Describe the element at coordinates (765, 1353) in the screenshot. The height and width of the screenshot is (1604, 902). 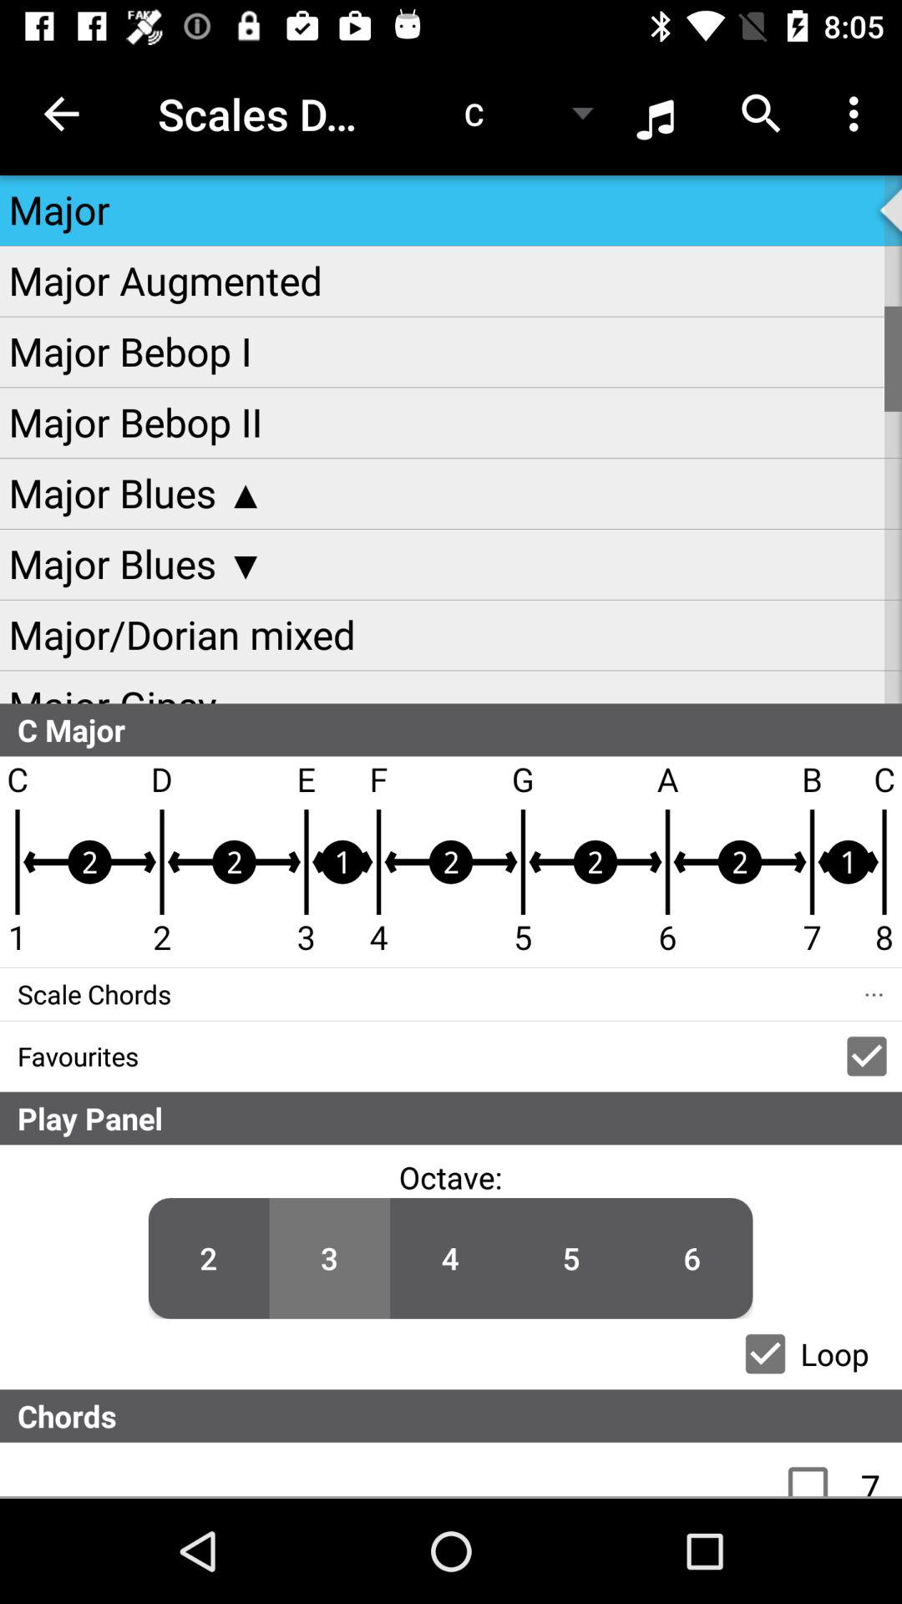
I see `loop checkbox` at that location.